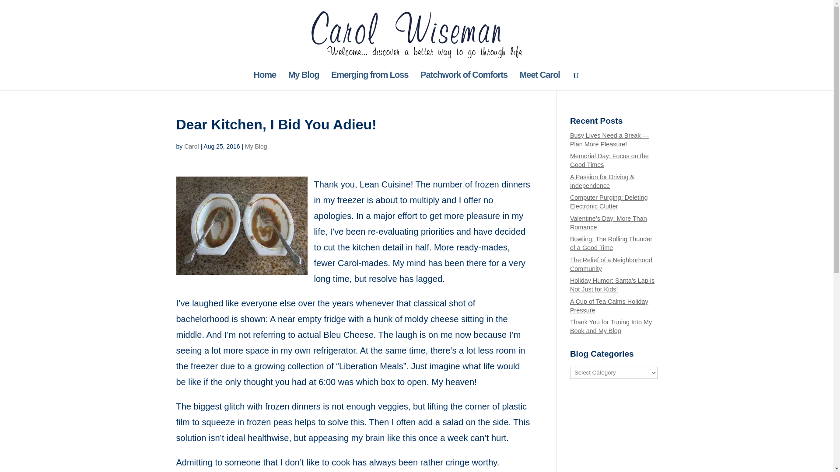 The image size is (840, 472). What do you see at coordinates (611, 243) in the screenshot?
I see `Bowling: The Rolling Thunder of a Good Time` at bounding box center [611, 243].